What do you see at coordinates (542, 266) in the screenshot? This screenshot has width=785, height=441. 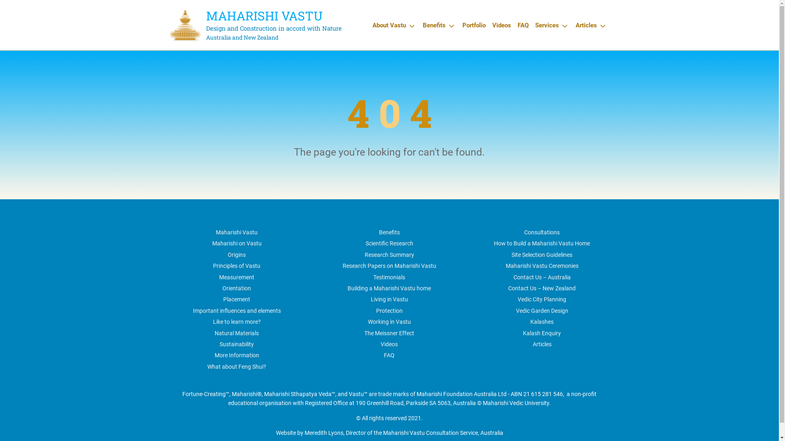 I see `Maharishi Vastu Ceremonies` at bounding box center [542, 266].